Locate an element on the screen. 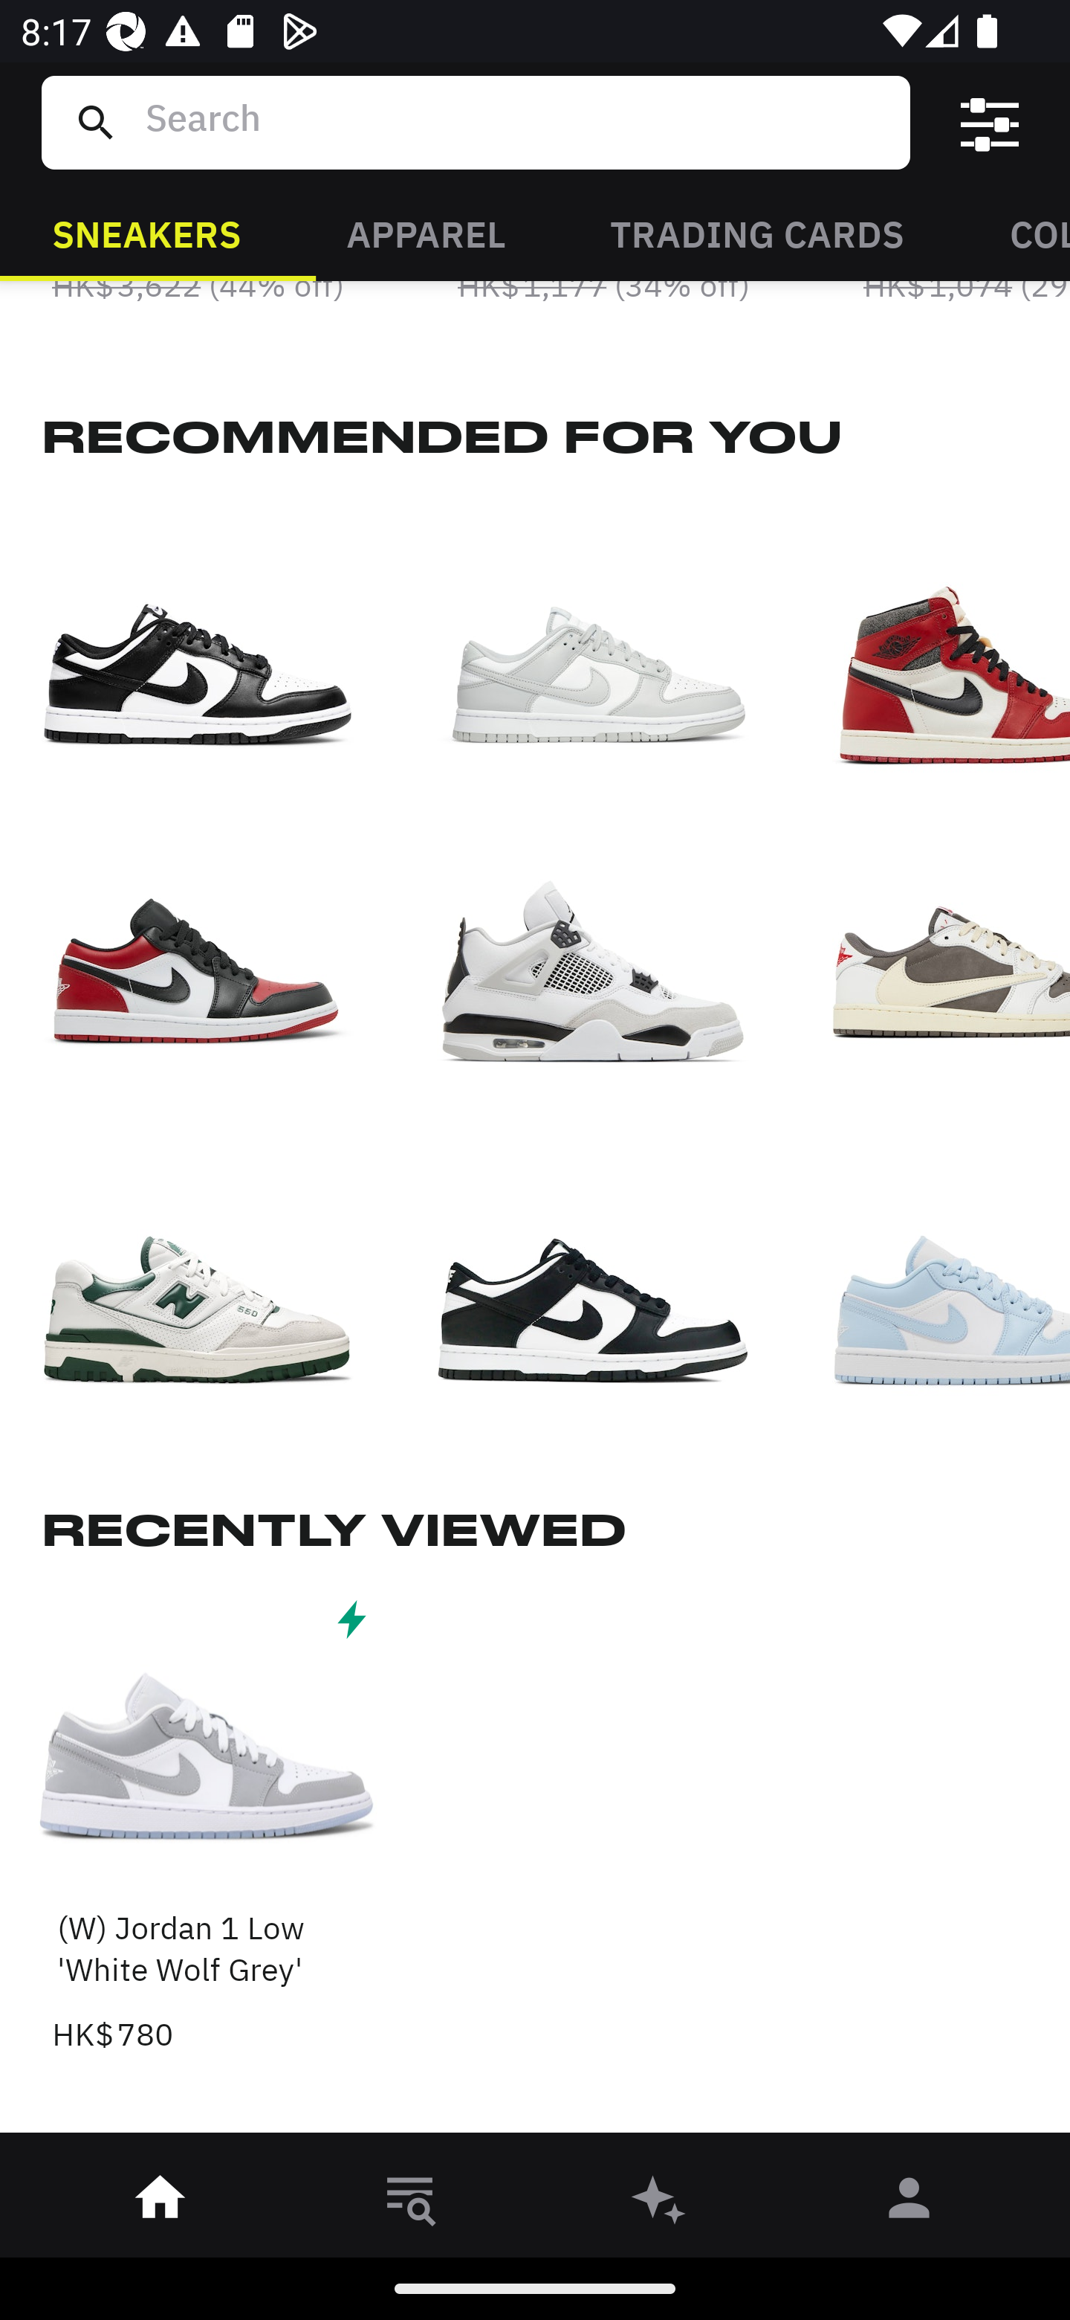 Image resolution: width=1070 pixels, height=2320 pixels. 󰋜 is located at coordinates (160, 2203).